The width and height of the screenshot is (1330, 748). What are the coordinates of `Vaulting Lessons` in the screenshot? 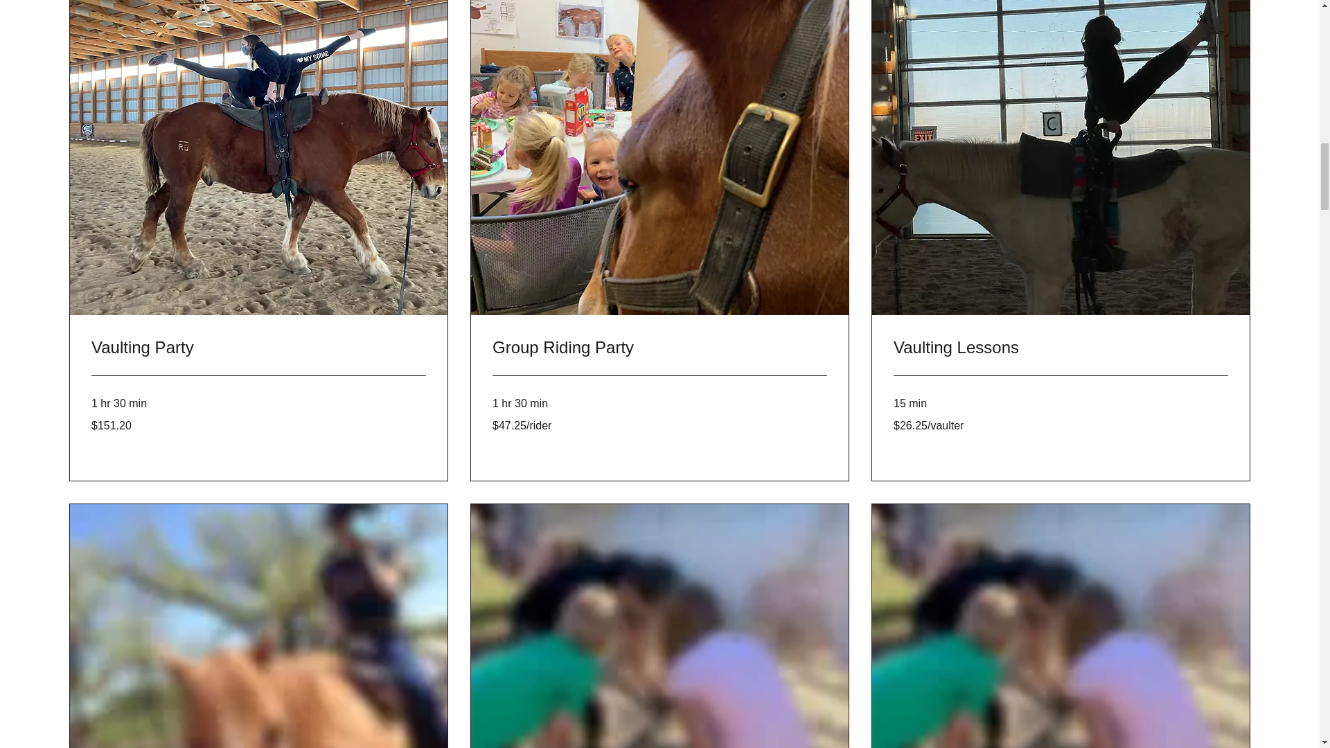 It's located at (1061, 348).